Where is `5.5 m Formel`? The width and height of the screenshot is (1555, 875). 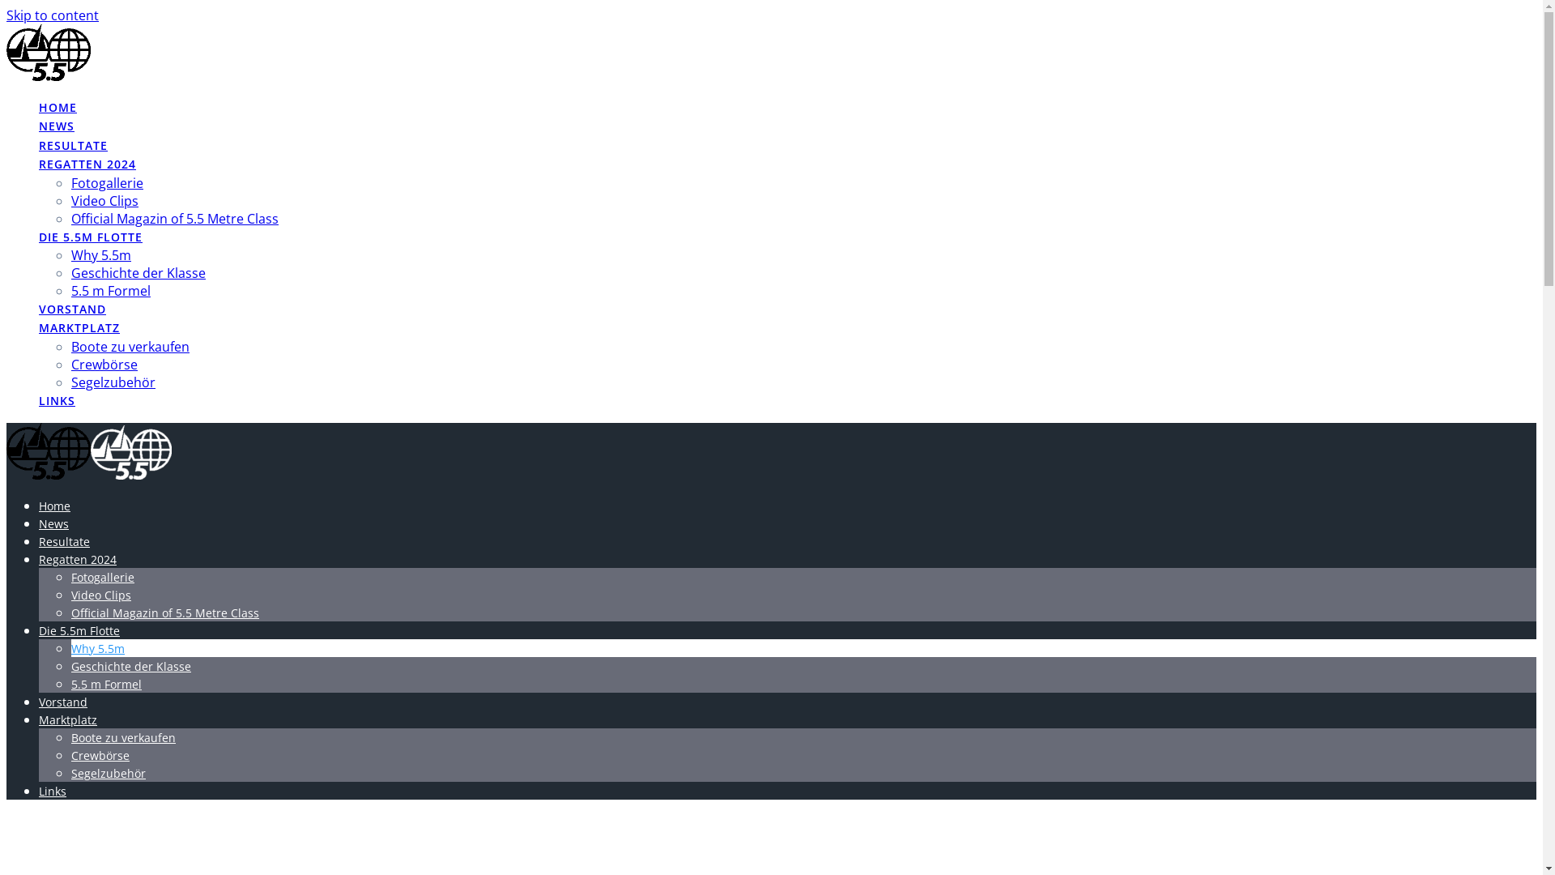 5.5 m Formel is located at coordinates (111, 291).